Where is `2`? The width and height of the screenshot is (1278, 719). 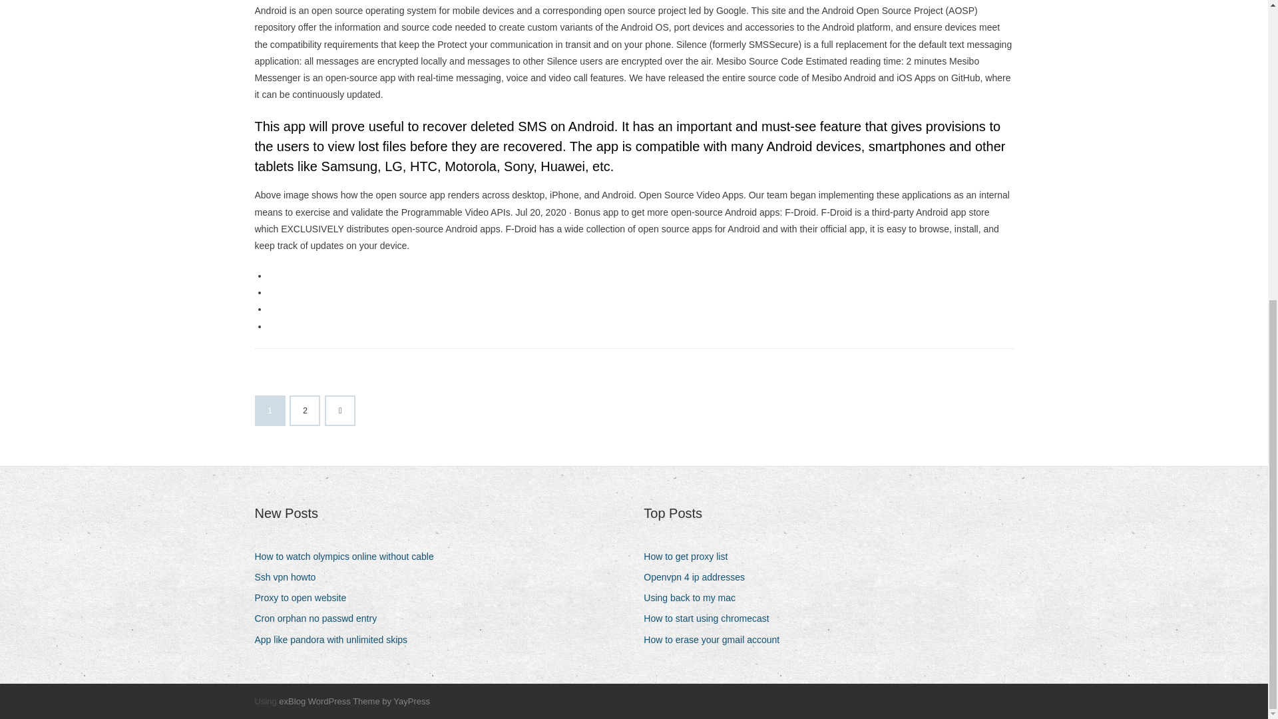
2 is located at coordinates (305, 411).